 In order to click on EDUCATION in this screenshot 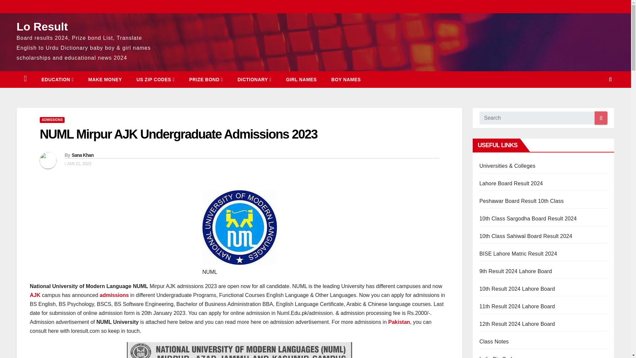, I will do `click(57, 79)`.